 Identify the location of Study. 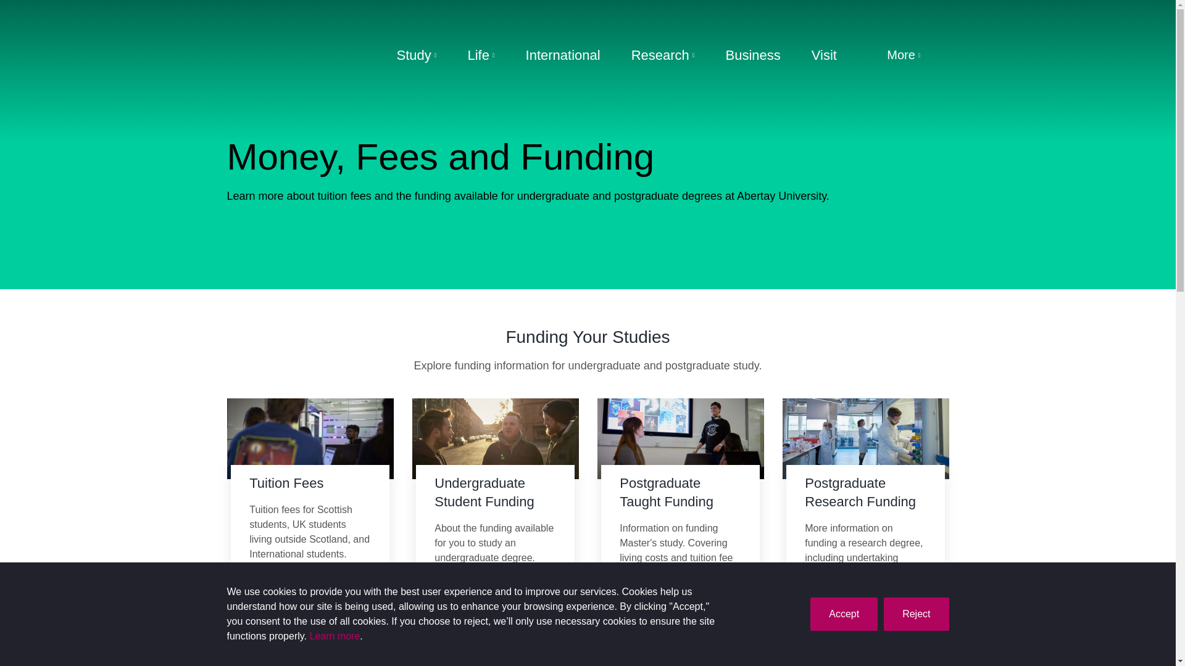
(416, 55).